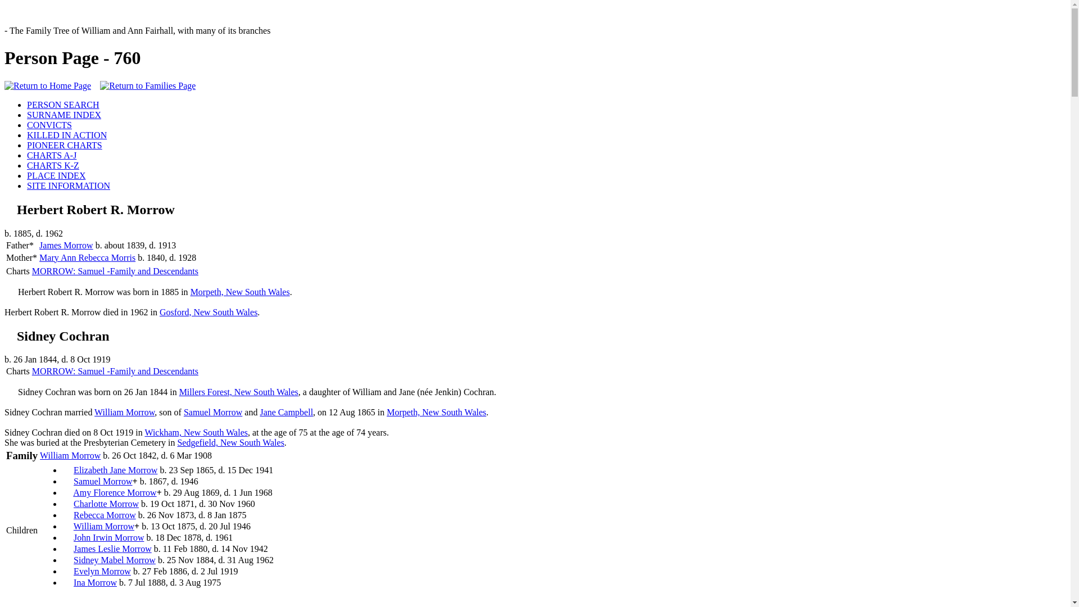  What do you see at coordinates (104, 526) in the screenshot?
I see `William Morrow` at bounding box center [104, 526].